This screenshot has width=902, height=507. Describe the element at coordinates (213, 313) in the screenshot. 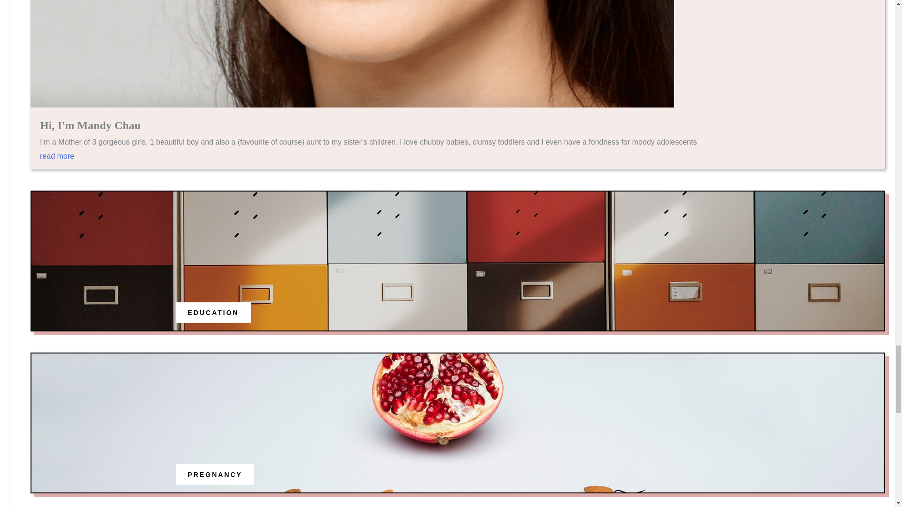

I see `EDUCATION` at that location.